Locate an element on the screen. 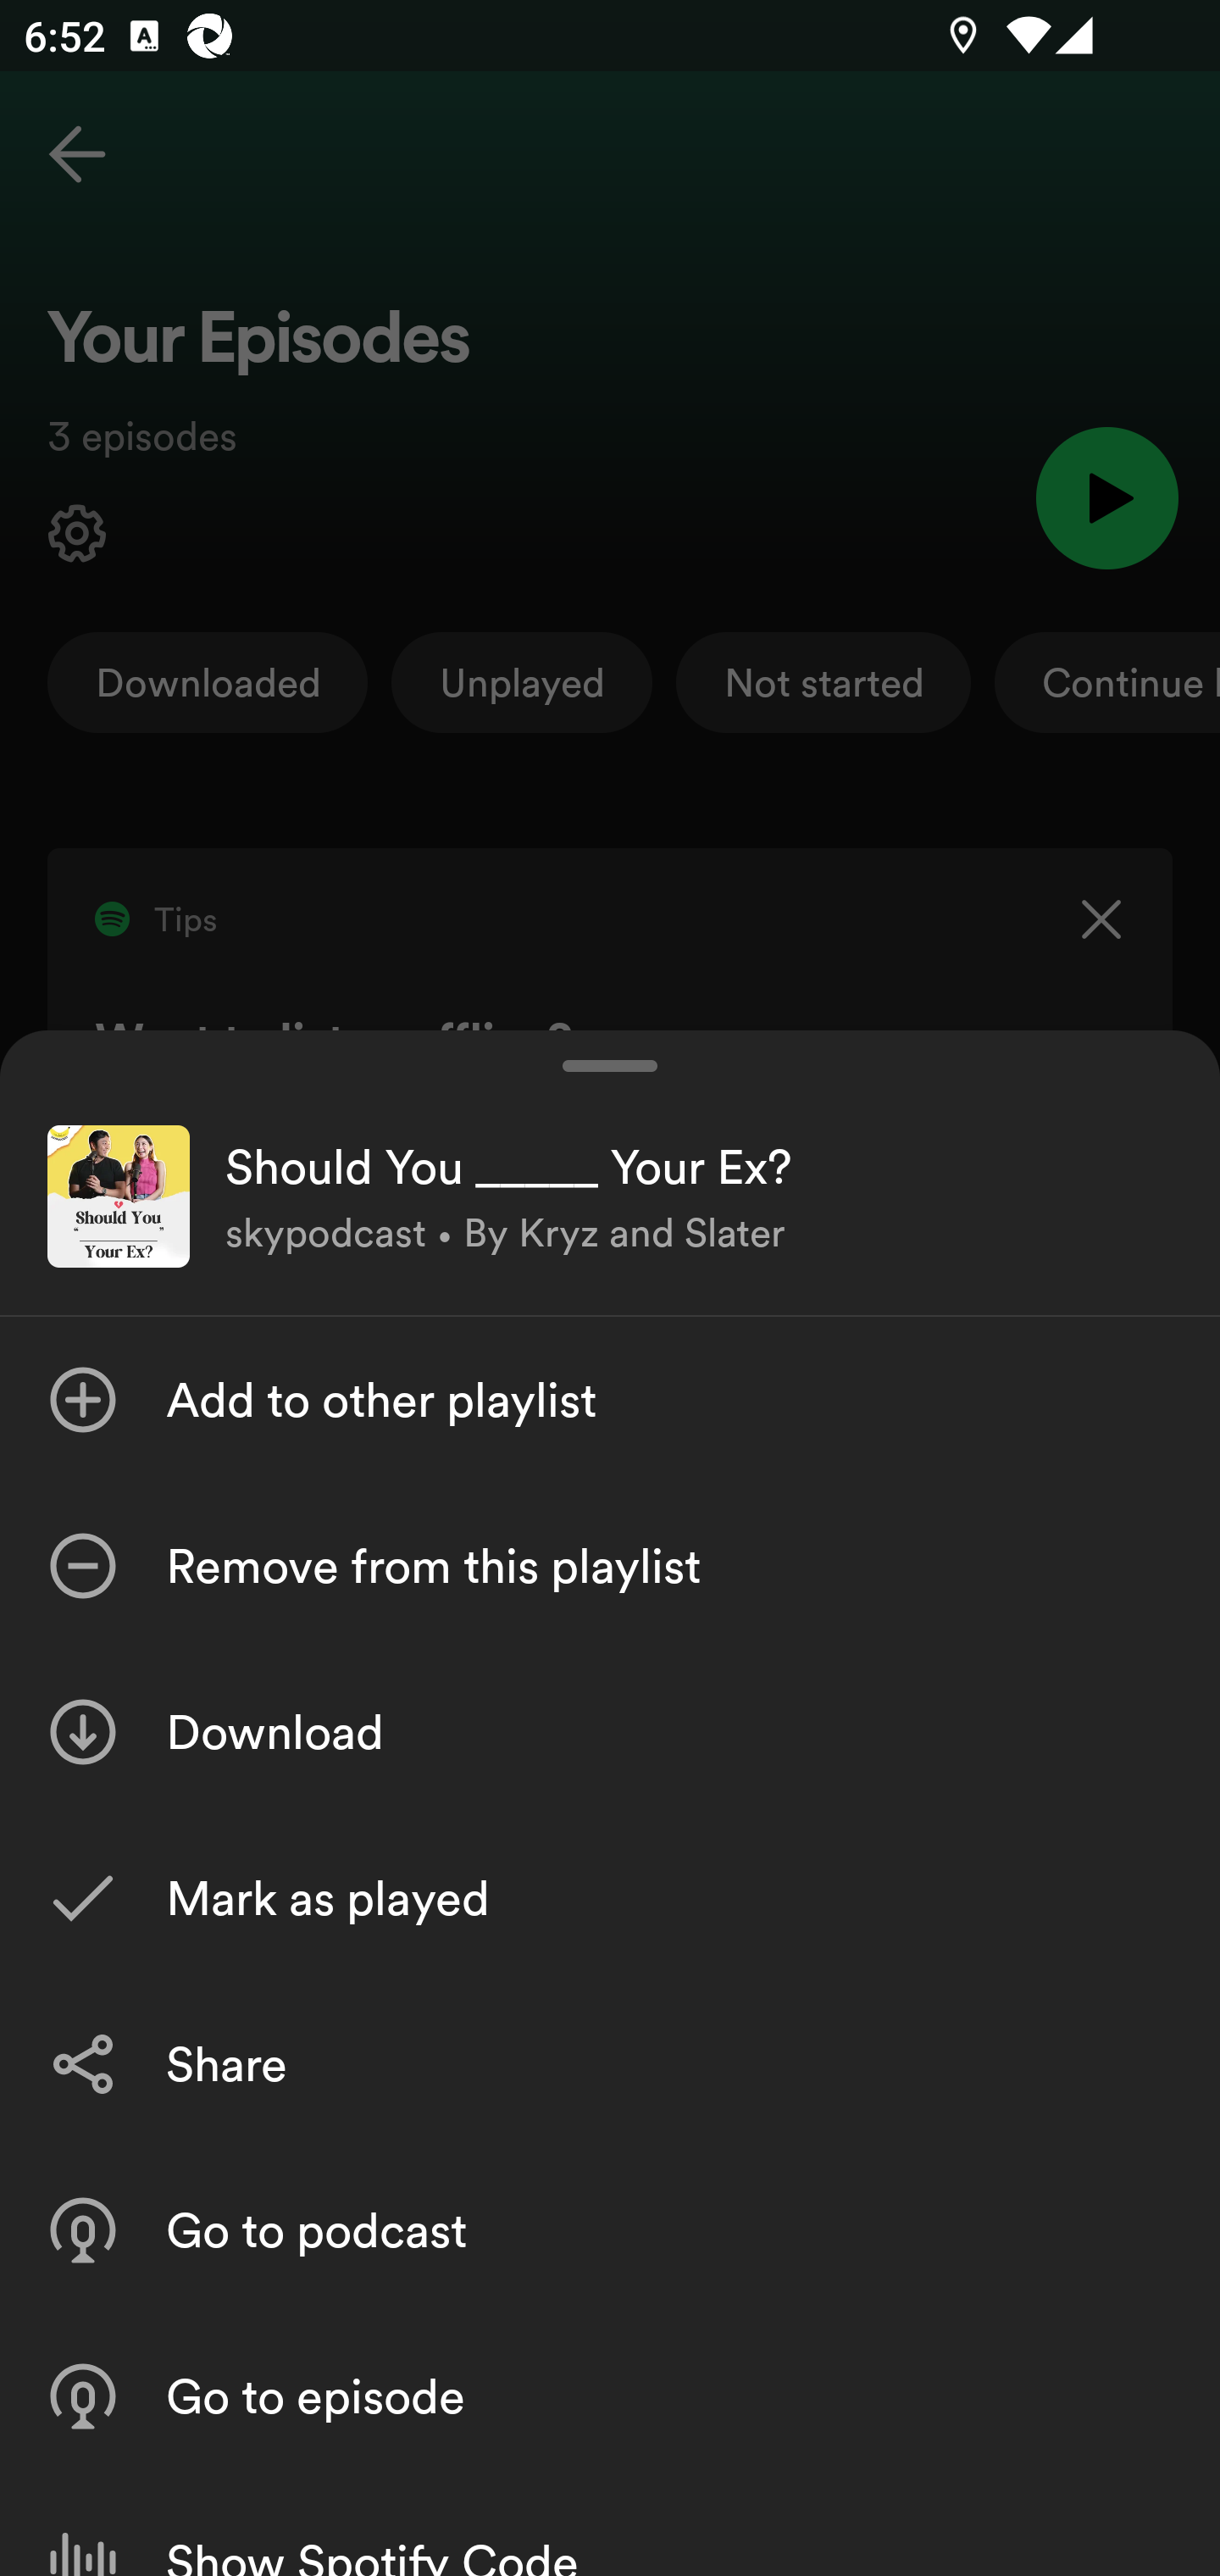  Share is located at coordinates (610, 2064).